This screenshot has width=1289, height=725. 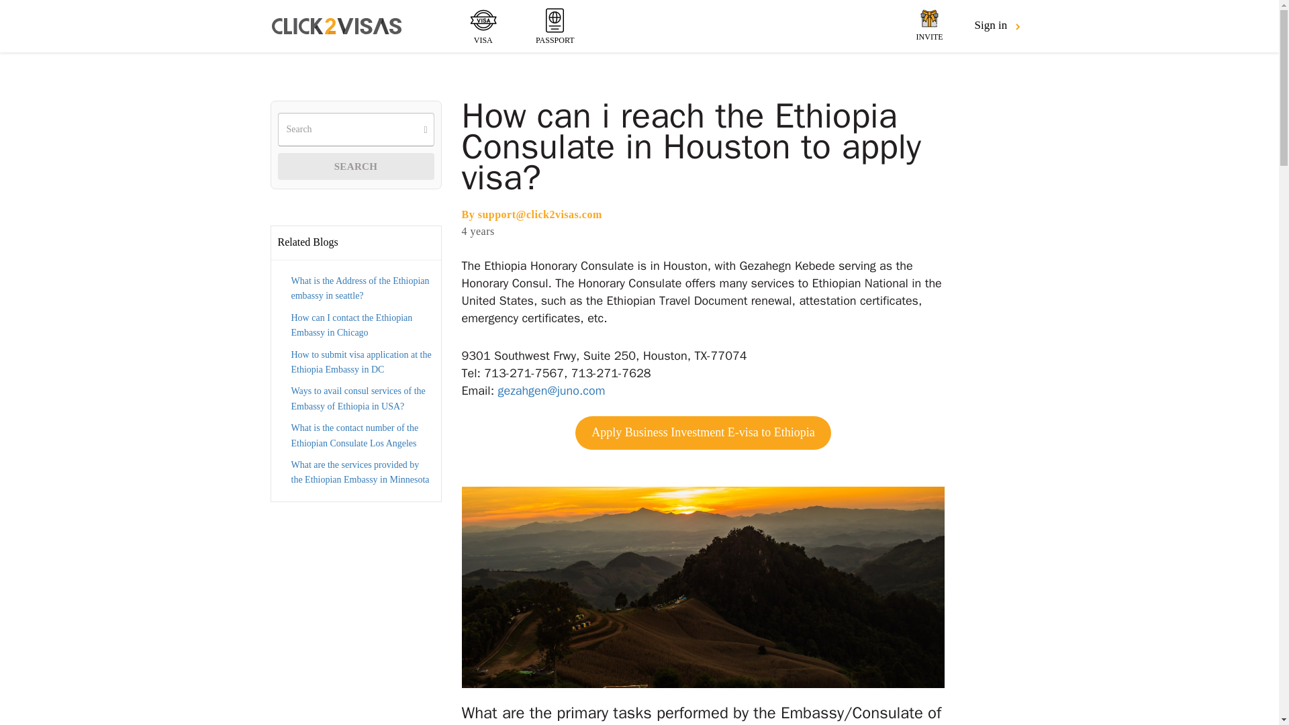 I want to click on INVITE, so click(x=930, y=26).